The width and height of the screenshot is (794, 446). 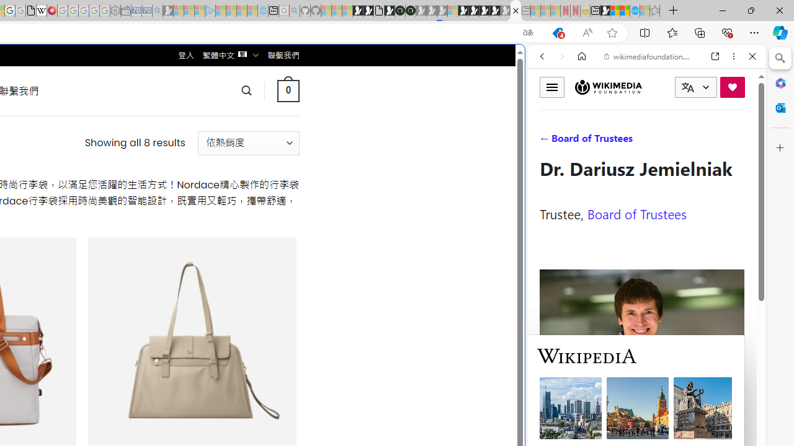 I want to click on Search Filter, IMAGES, so click(x=583, y=141).